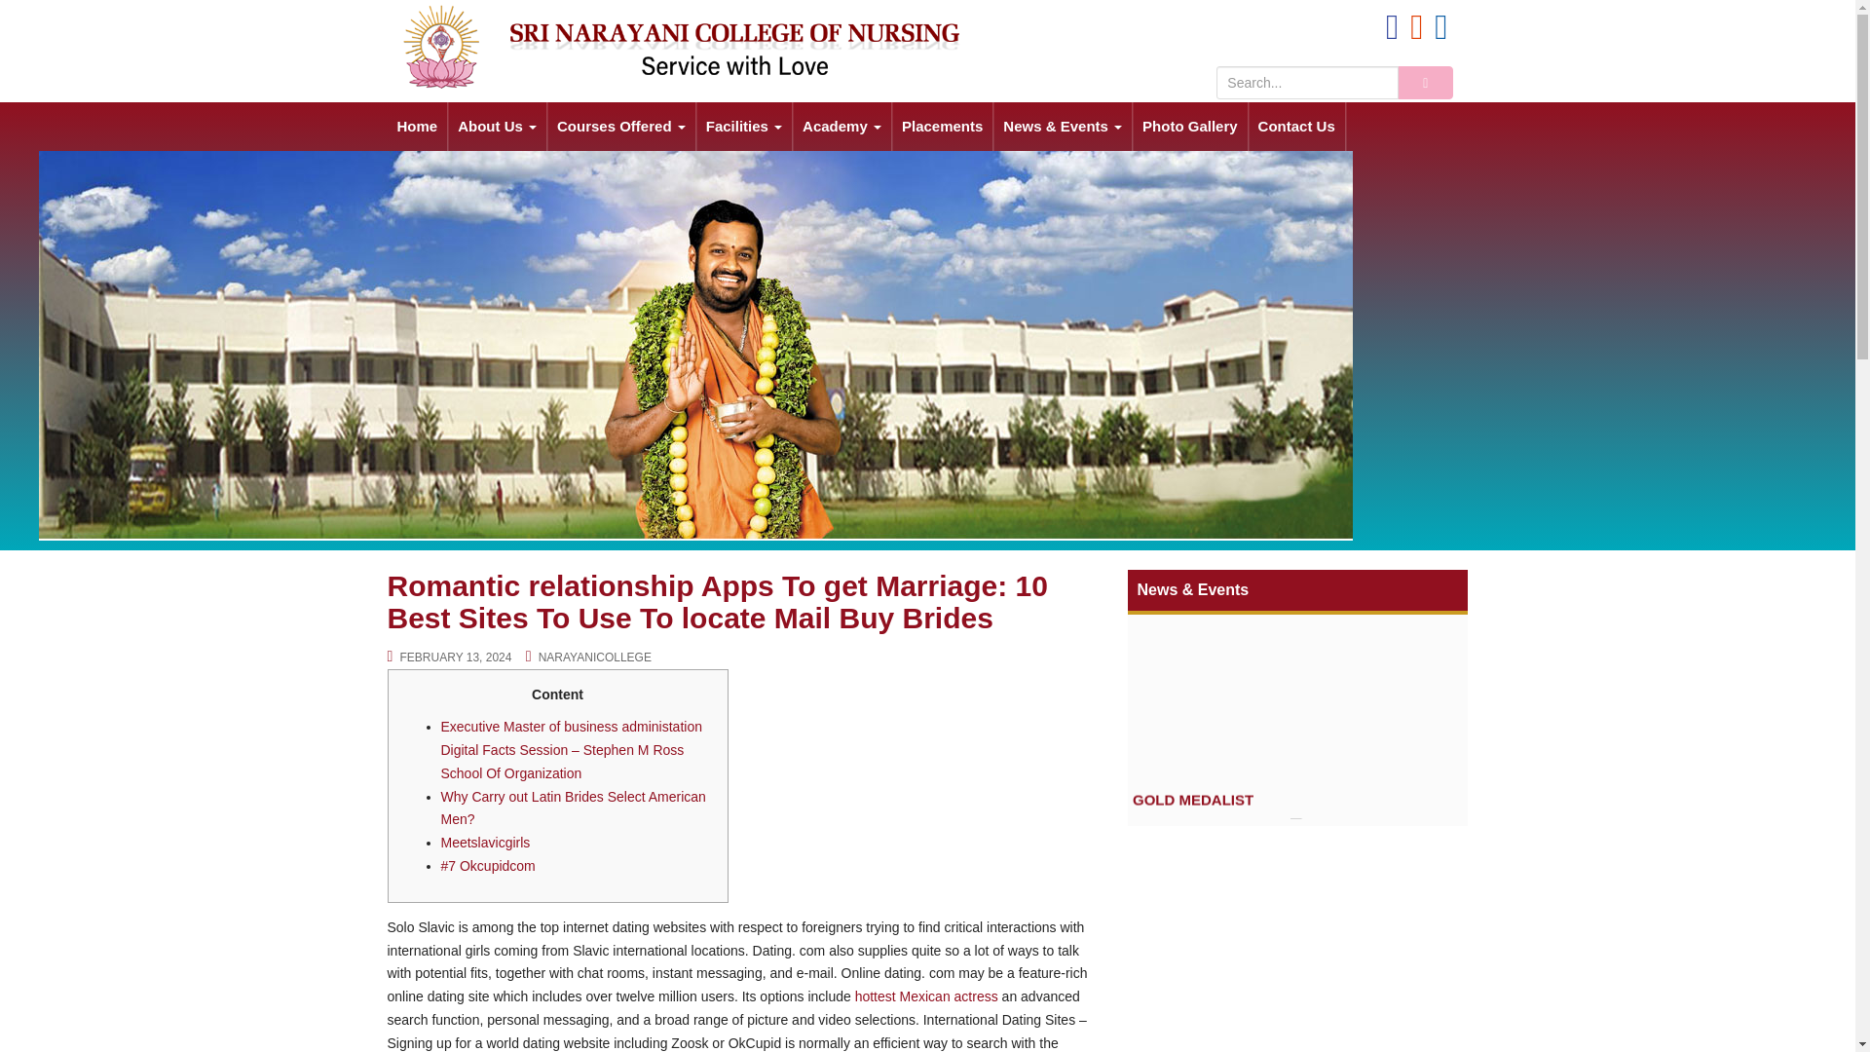 The width and height of the screenshot is (1870, 1052). Describe the element at coordinates (1392, 31) in the screenshot. I see `Facebook` at that location.